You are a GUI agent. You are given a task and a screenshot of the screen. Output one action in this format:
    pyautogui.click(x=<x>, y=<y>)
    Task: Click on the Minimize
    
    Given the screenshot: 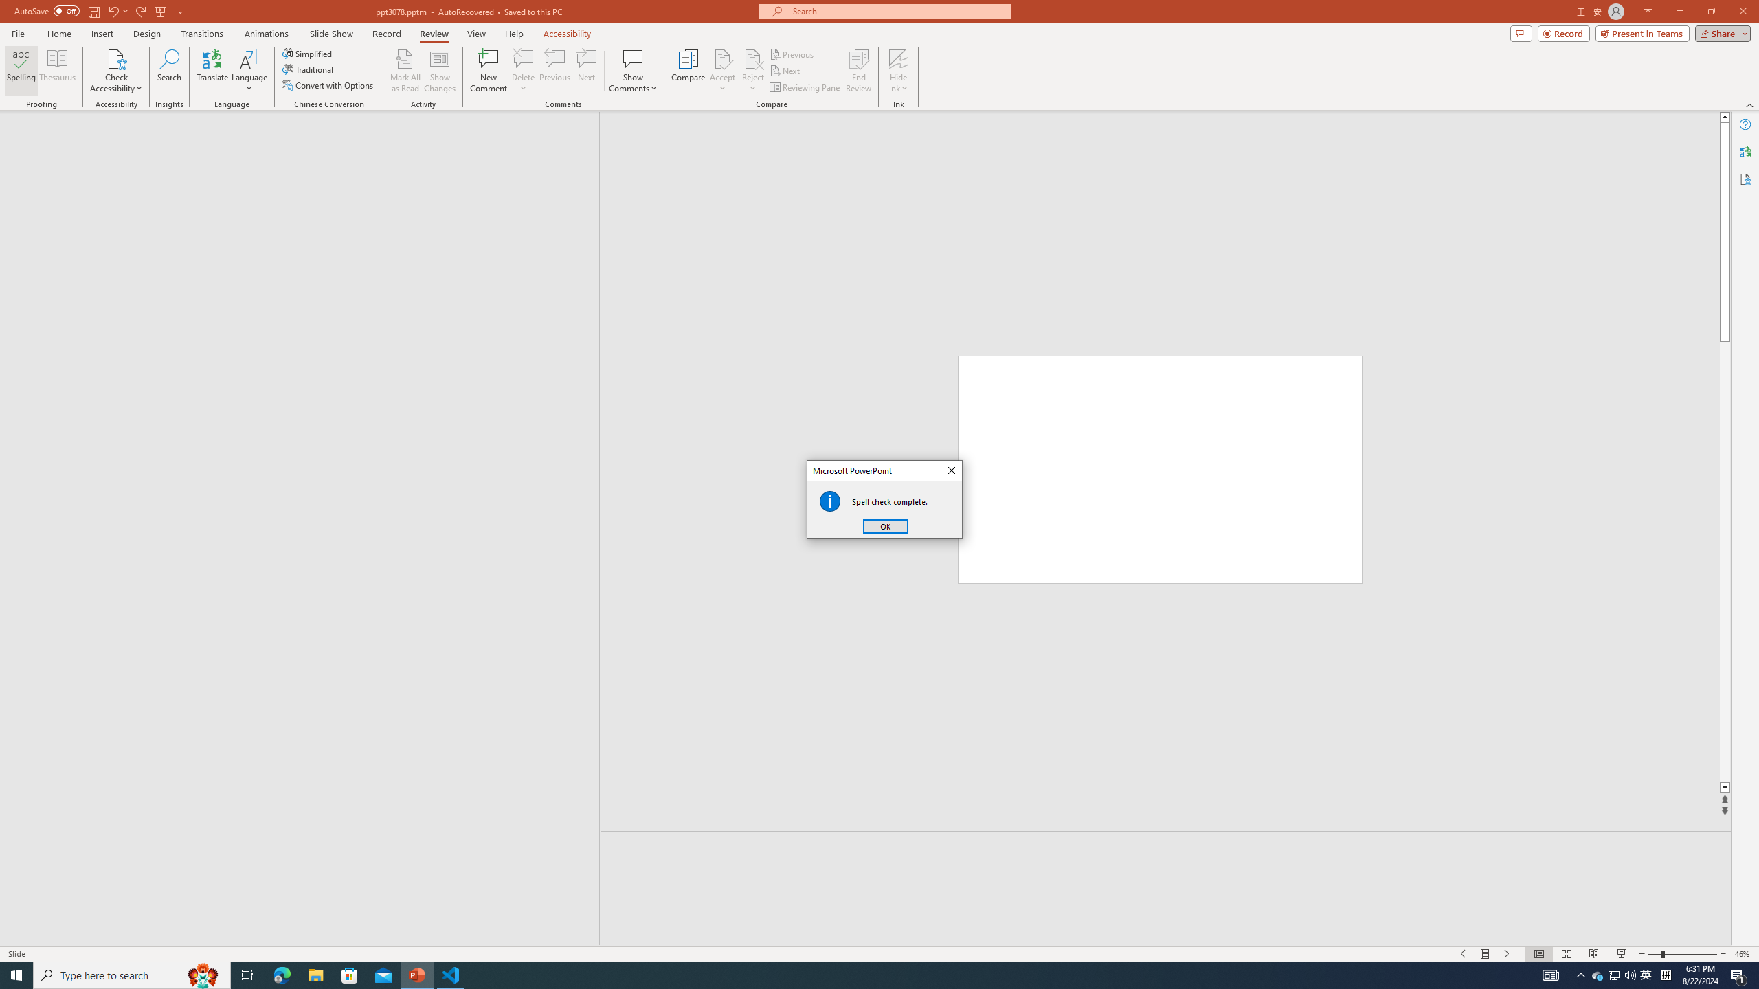 What is the action you would take?
    pyautogui.click(x=523, y=71)
    